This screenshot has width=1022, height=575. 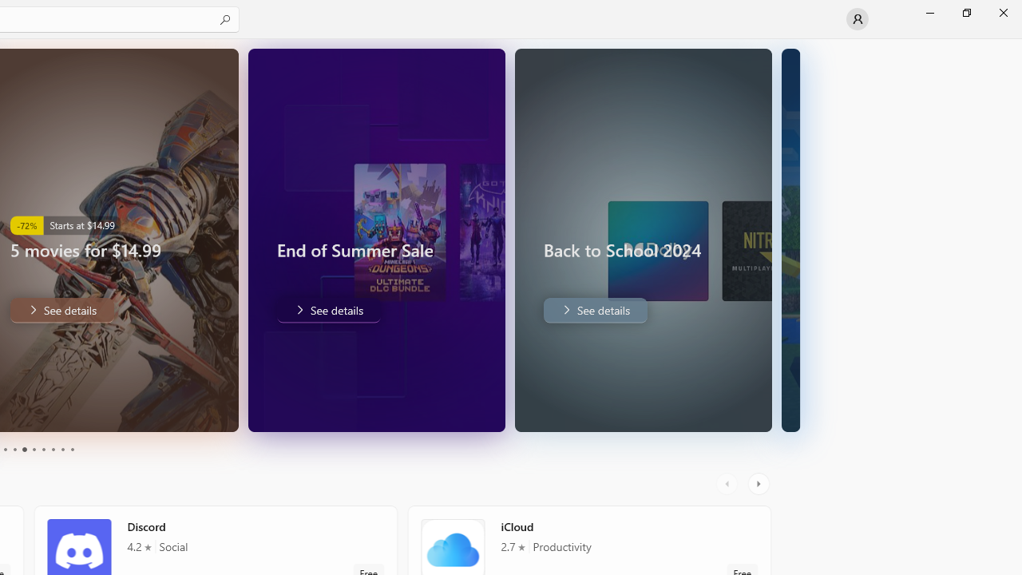 What do you see at coordinates (53, 449) in the screenshot?
I see `Page 8` at bounding box center [53, 449].